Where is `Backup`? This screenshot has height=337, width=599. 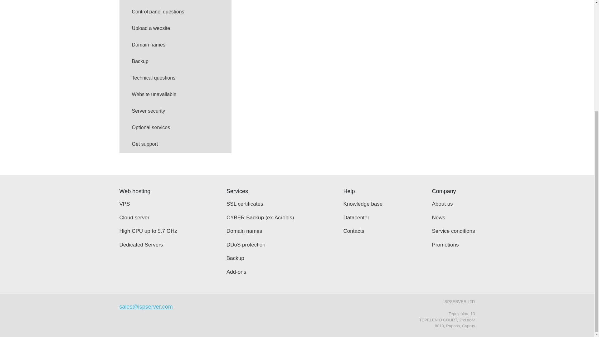 Backup is located at coordinates (175, 62).